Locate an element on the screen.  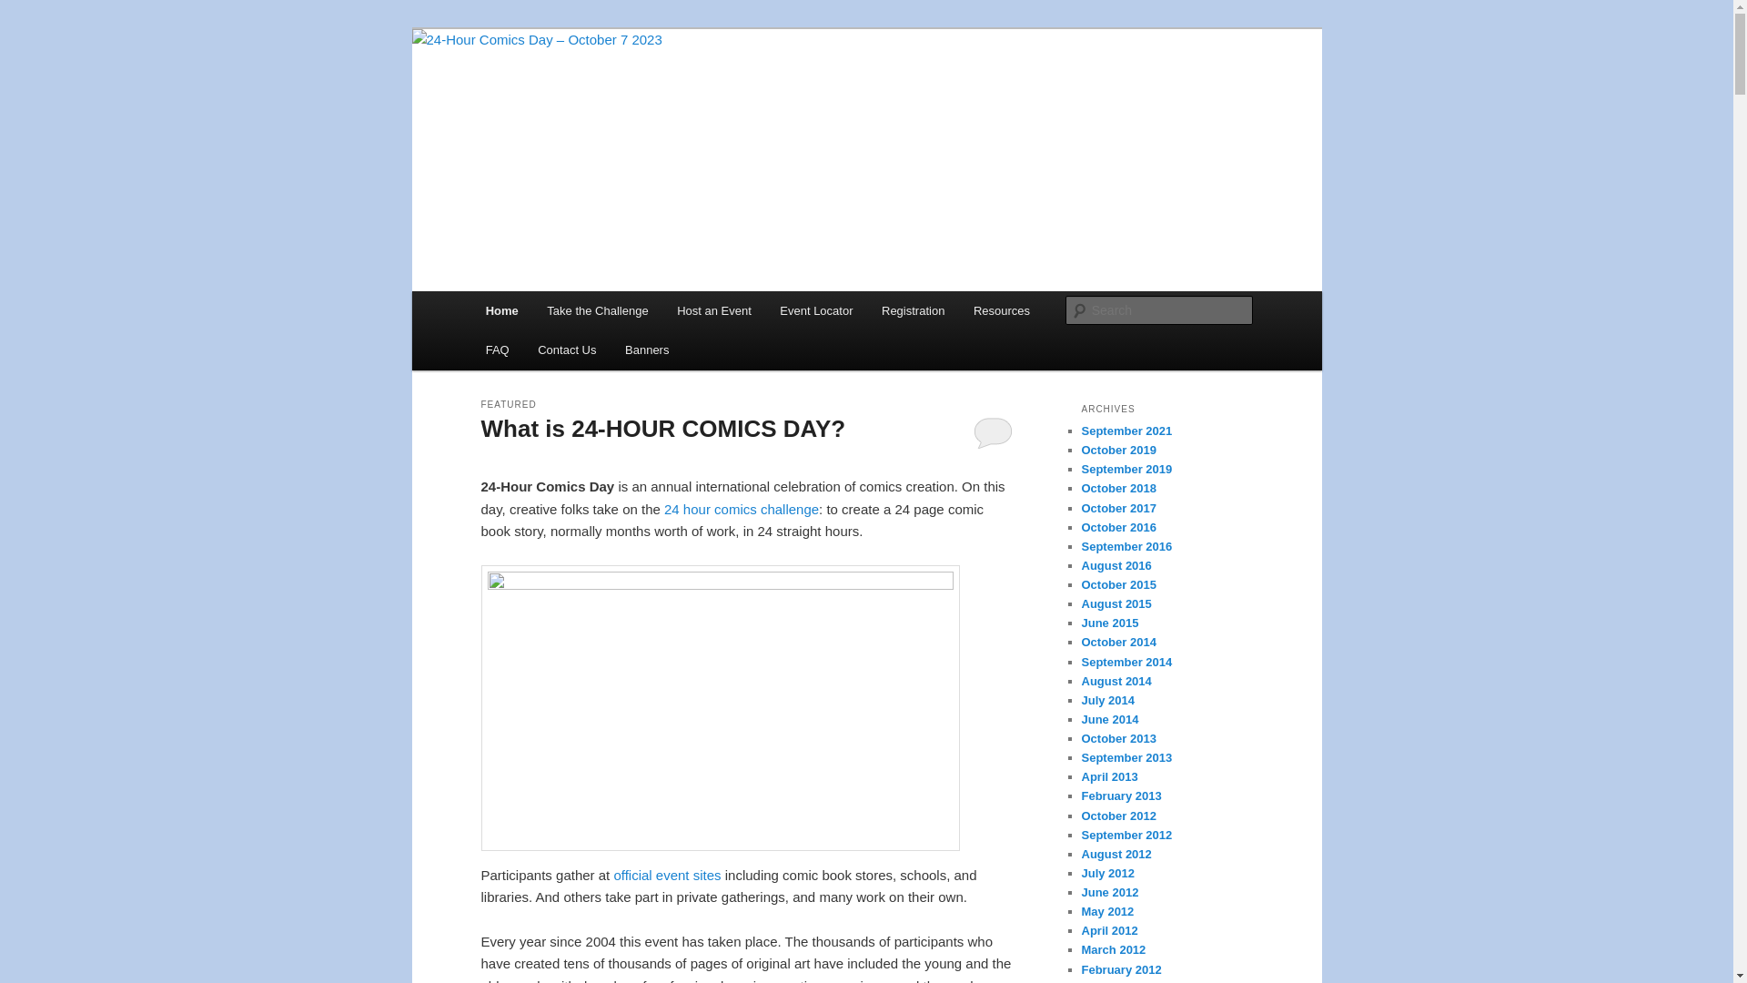
marco is located at coordinates (663, 462).